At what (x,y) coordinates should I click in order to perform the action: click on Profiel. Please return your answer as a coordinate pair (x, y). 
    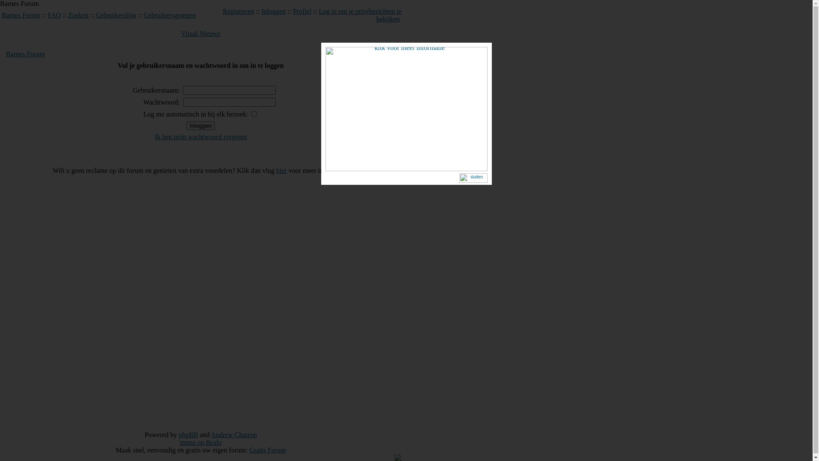
    Looking at the image, I should click on (302, 11).